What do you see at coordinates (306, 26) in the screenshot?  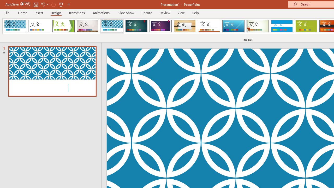 I see `Basis Loading Preview...` at bounding box center [306, 26].